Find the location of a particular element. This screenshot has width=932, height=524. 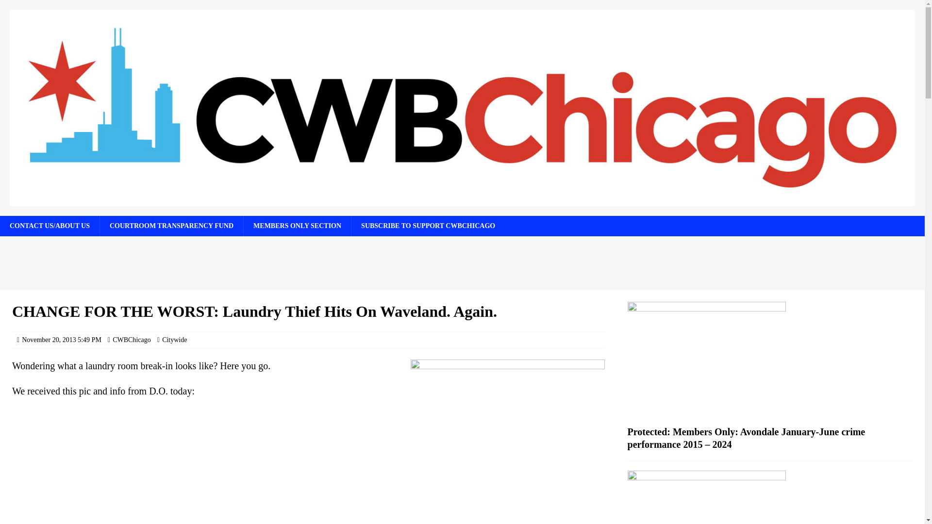

SUBSCRIBE TO SUPPORT CWBCHICAGO is located at coordinates (428, 226).